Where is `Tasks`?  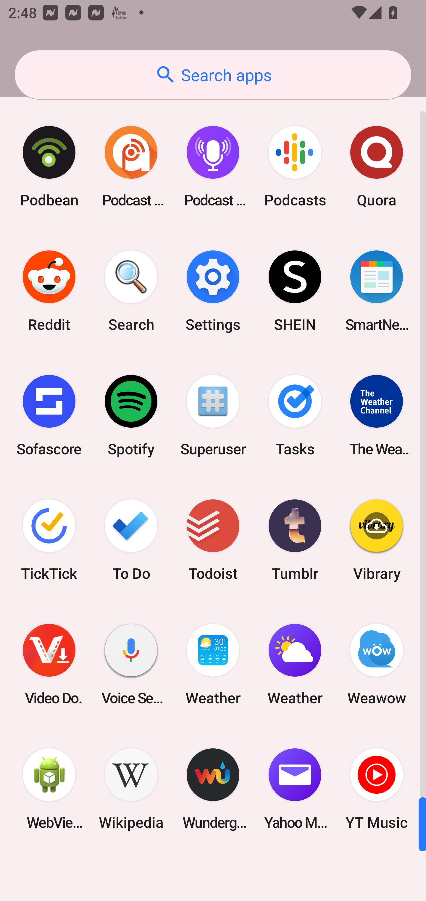 Tasks is located at coordinates (295, 415).